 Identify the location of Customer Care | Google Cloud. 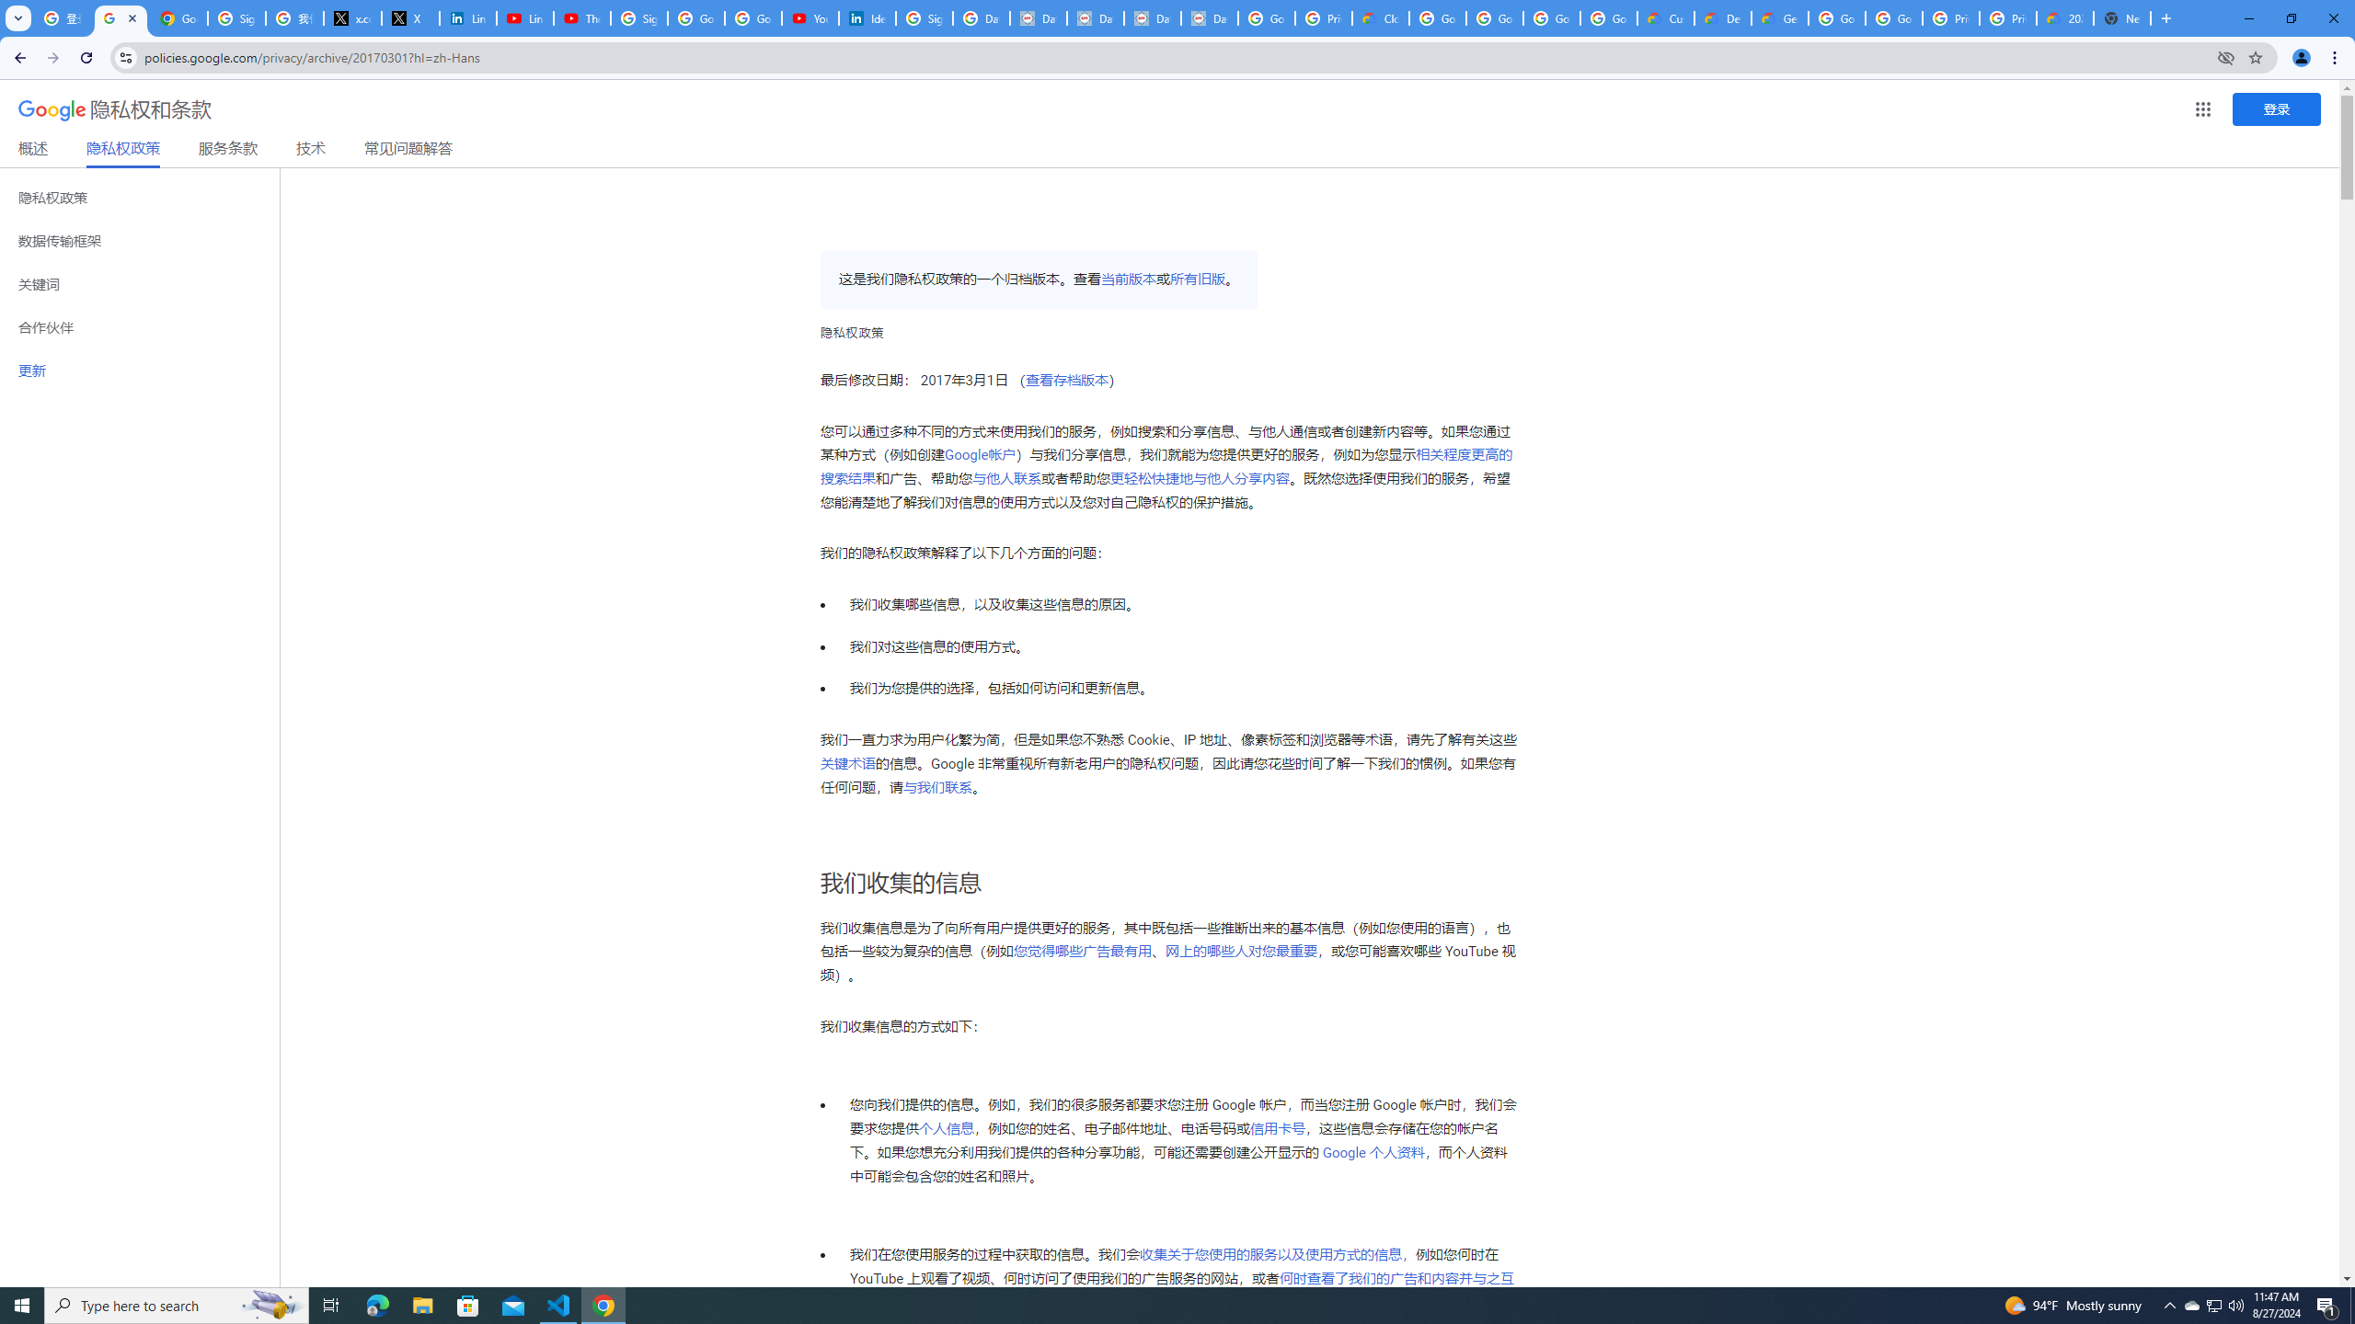
(1665, 18).